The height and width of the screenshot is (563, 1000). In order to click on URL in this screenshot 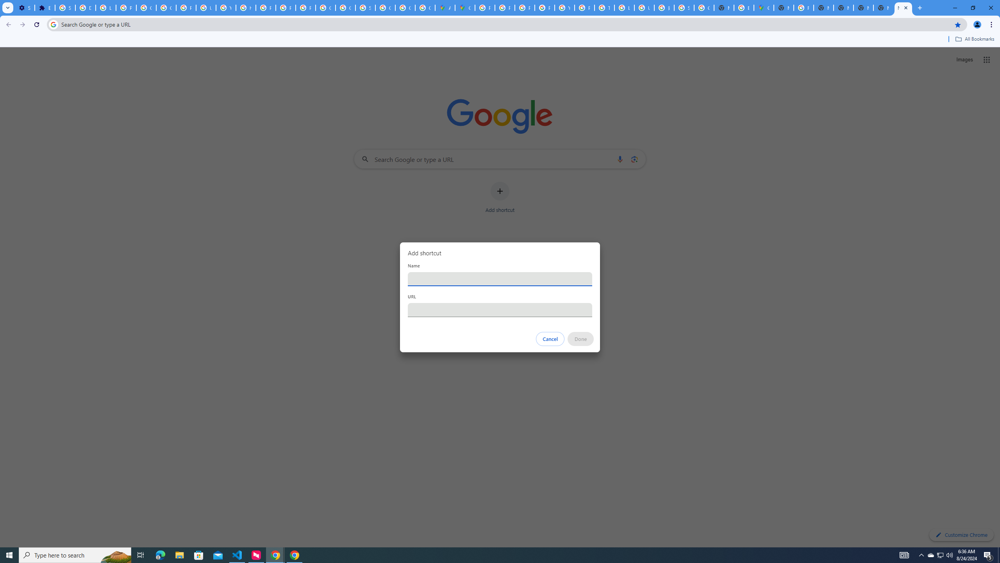, I will do `click(500, 310)`.